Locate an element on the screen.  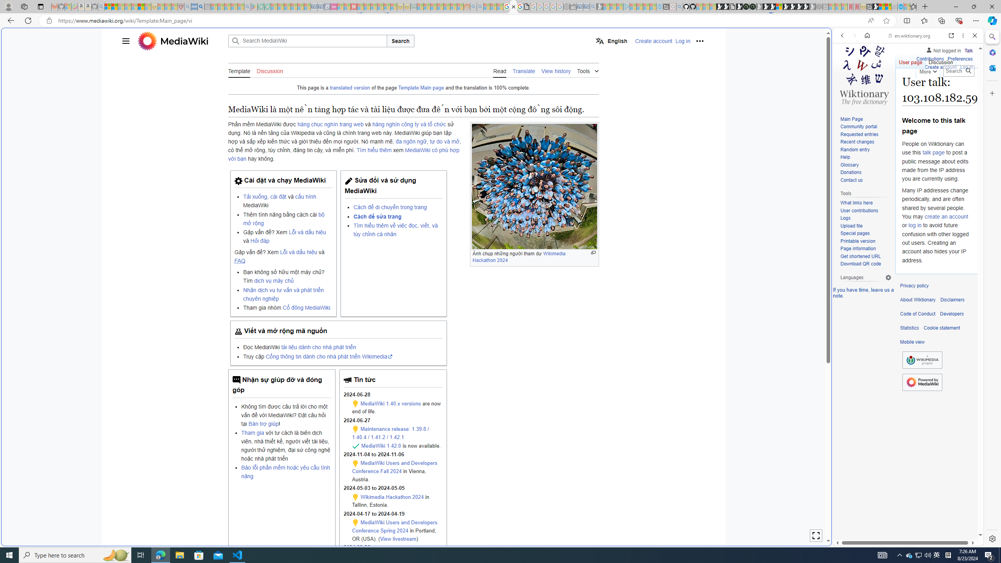
Not logged in is located at coordinates (943, 49).